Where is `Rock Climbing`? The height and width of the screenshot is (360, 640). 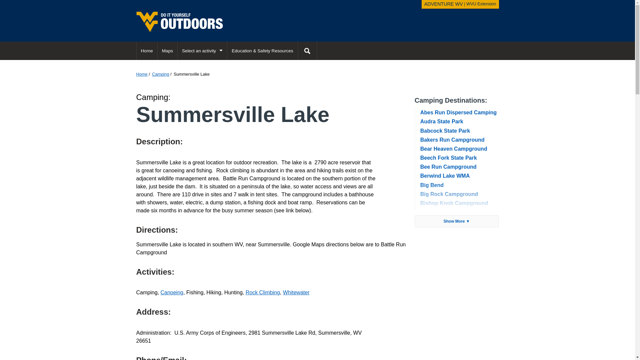
Rock Climbing is located at coordinates (263, 292).